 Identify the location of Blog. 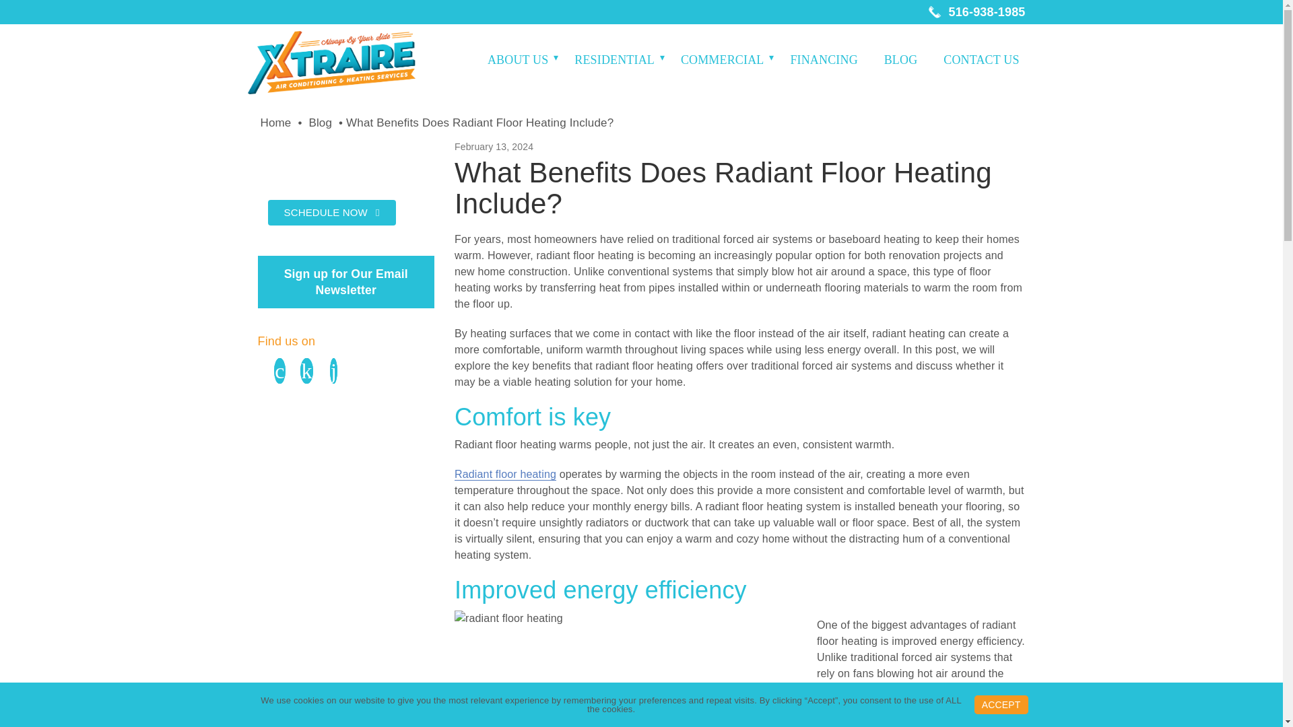
(321, 123).